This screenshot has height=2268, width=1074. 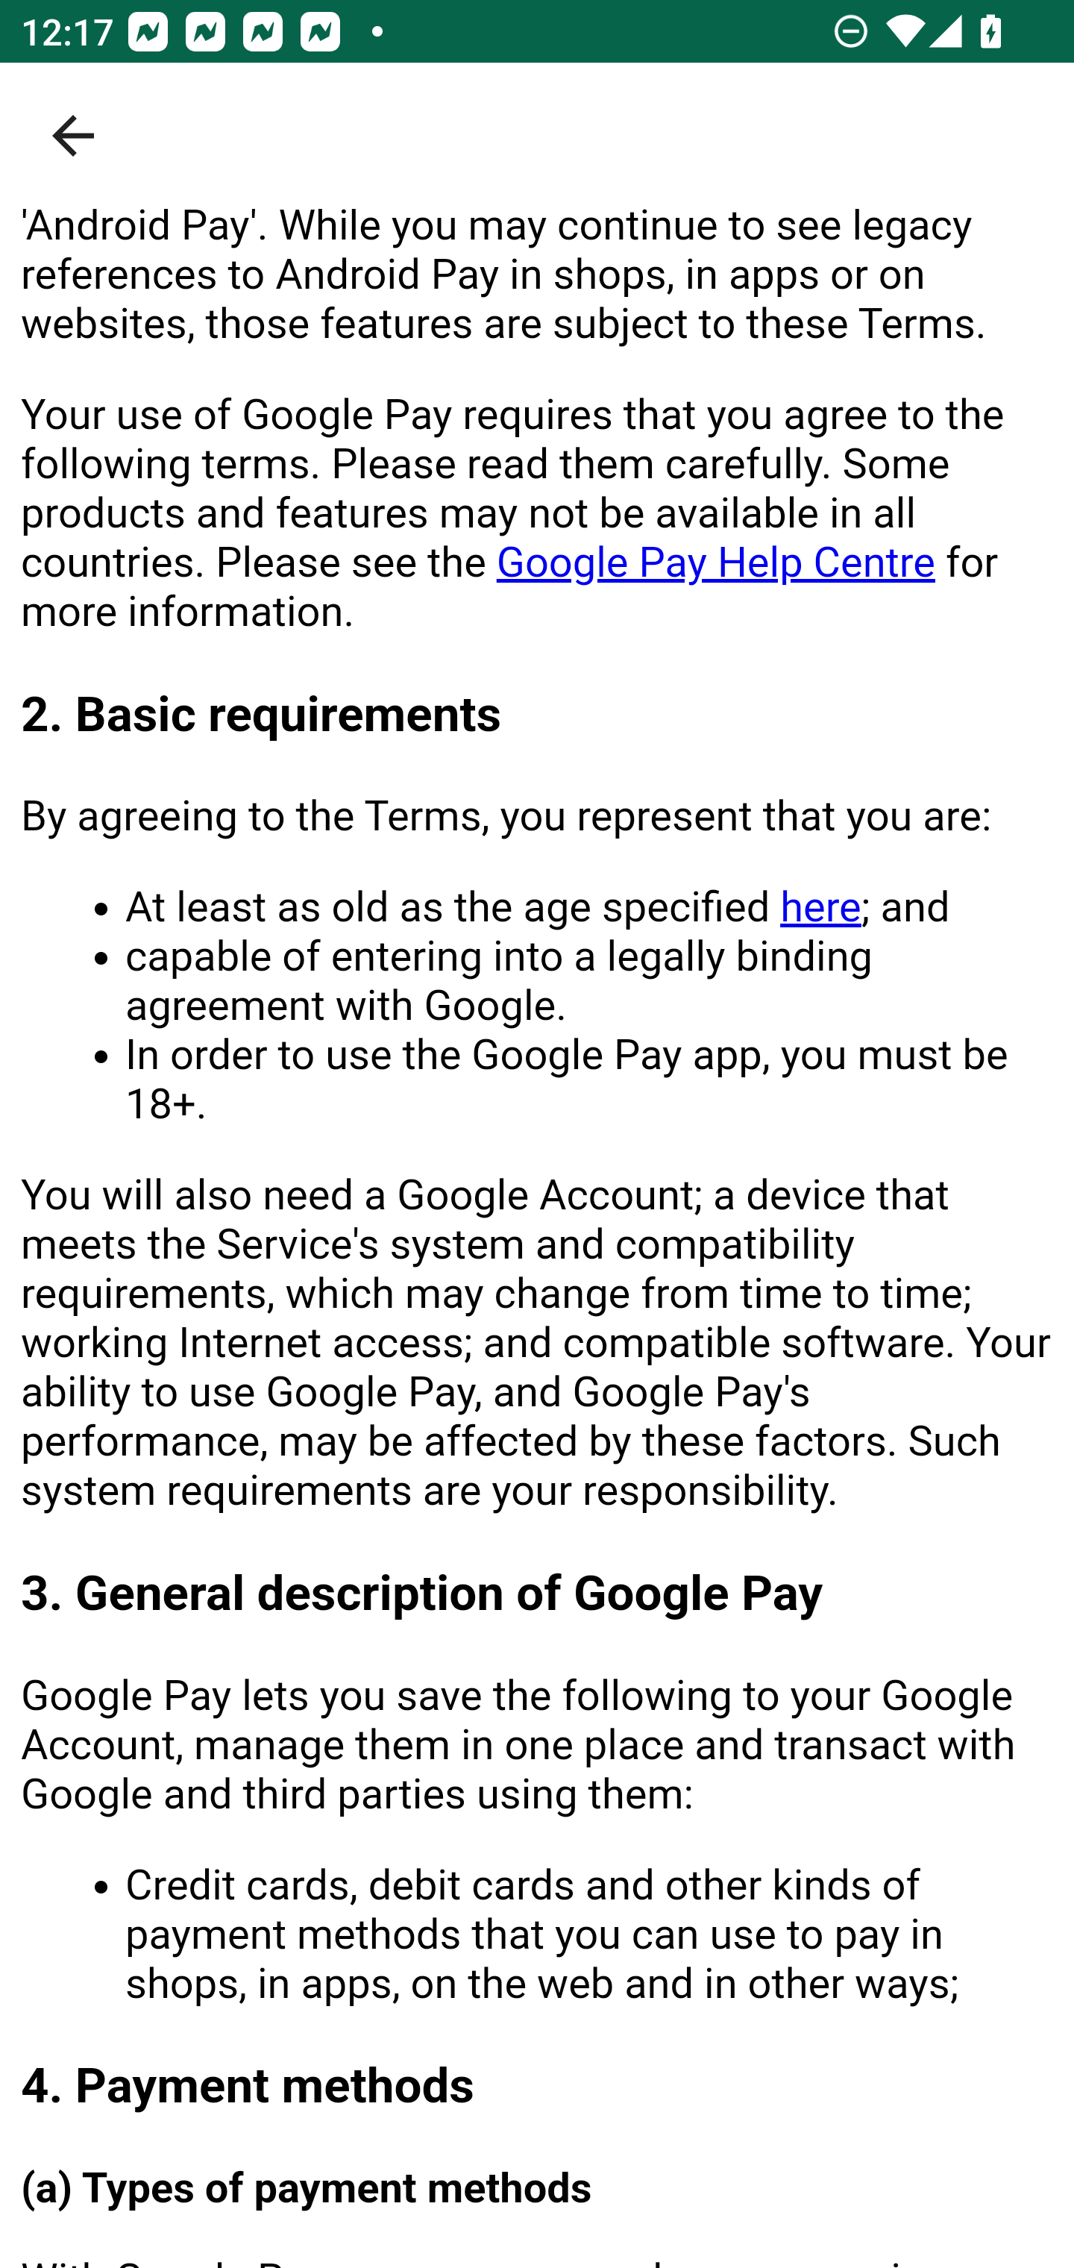 I want to click on Navigate up, so click(x=73, y=136).